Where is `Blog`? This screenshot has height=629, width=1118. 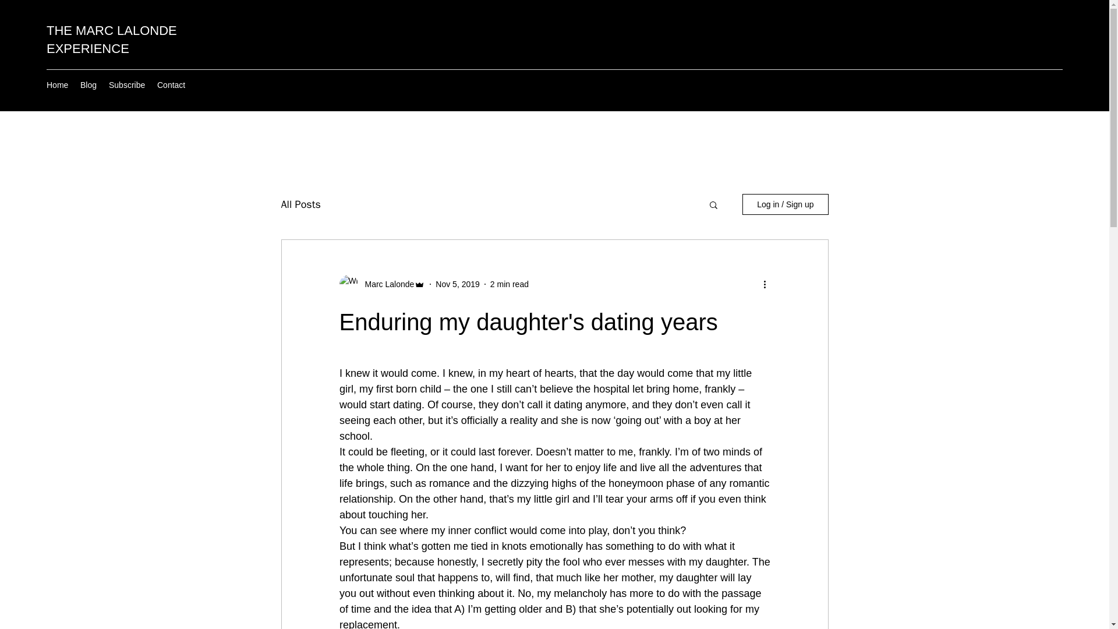 Blog is located at coordinates (89, 84).